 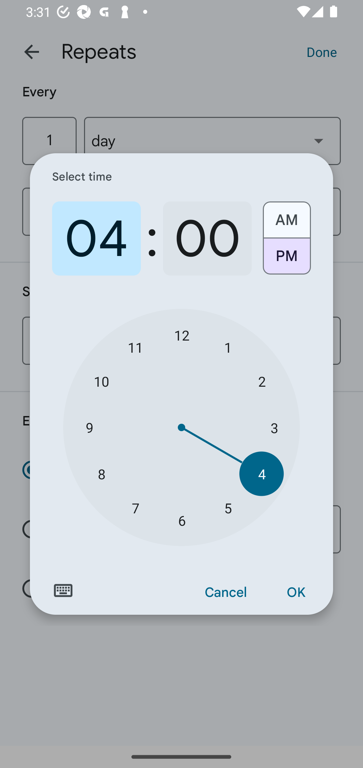 I want to click on 9 9 o'clock, so click(x=89, y=428).